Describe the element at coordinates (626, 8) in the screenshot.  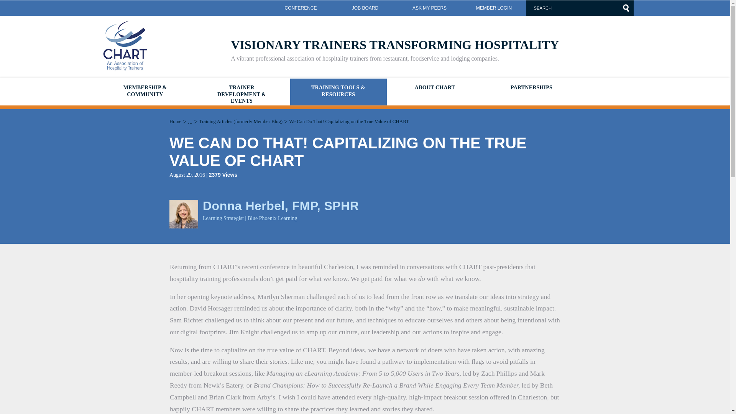
I see `sisea.search` at that location.